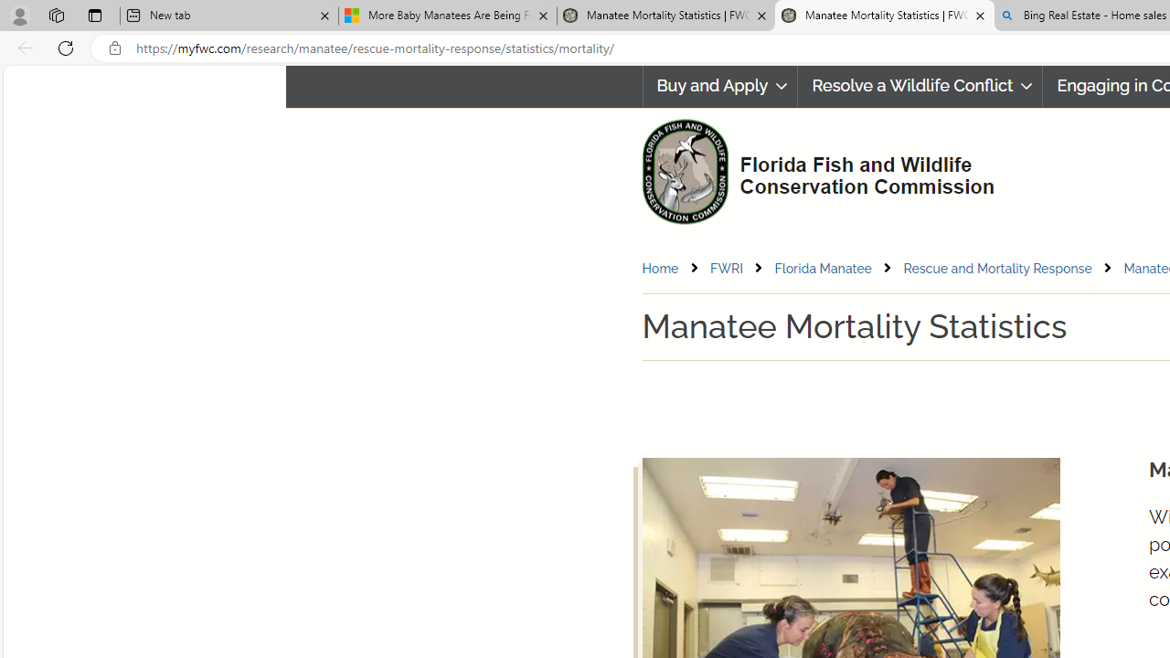 Image resolution: width=1170 pixels, height=658 pixels. I want to click on Florida Manatee, so click(837, 269).